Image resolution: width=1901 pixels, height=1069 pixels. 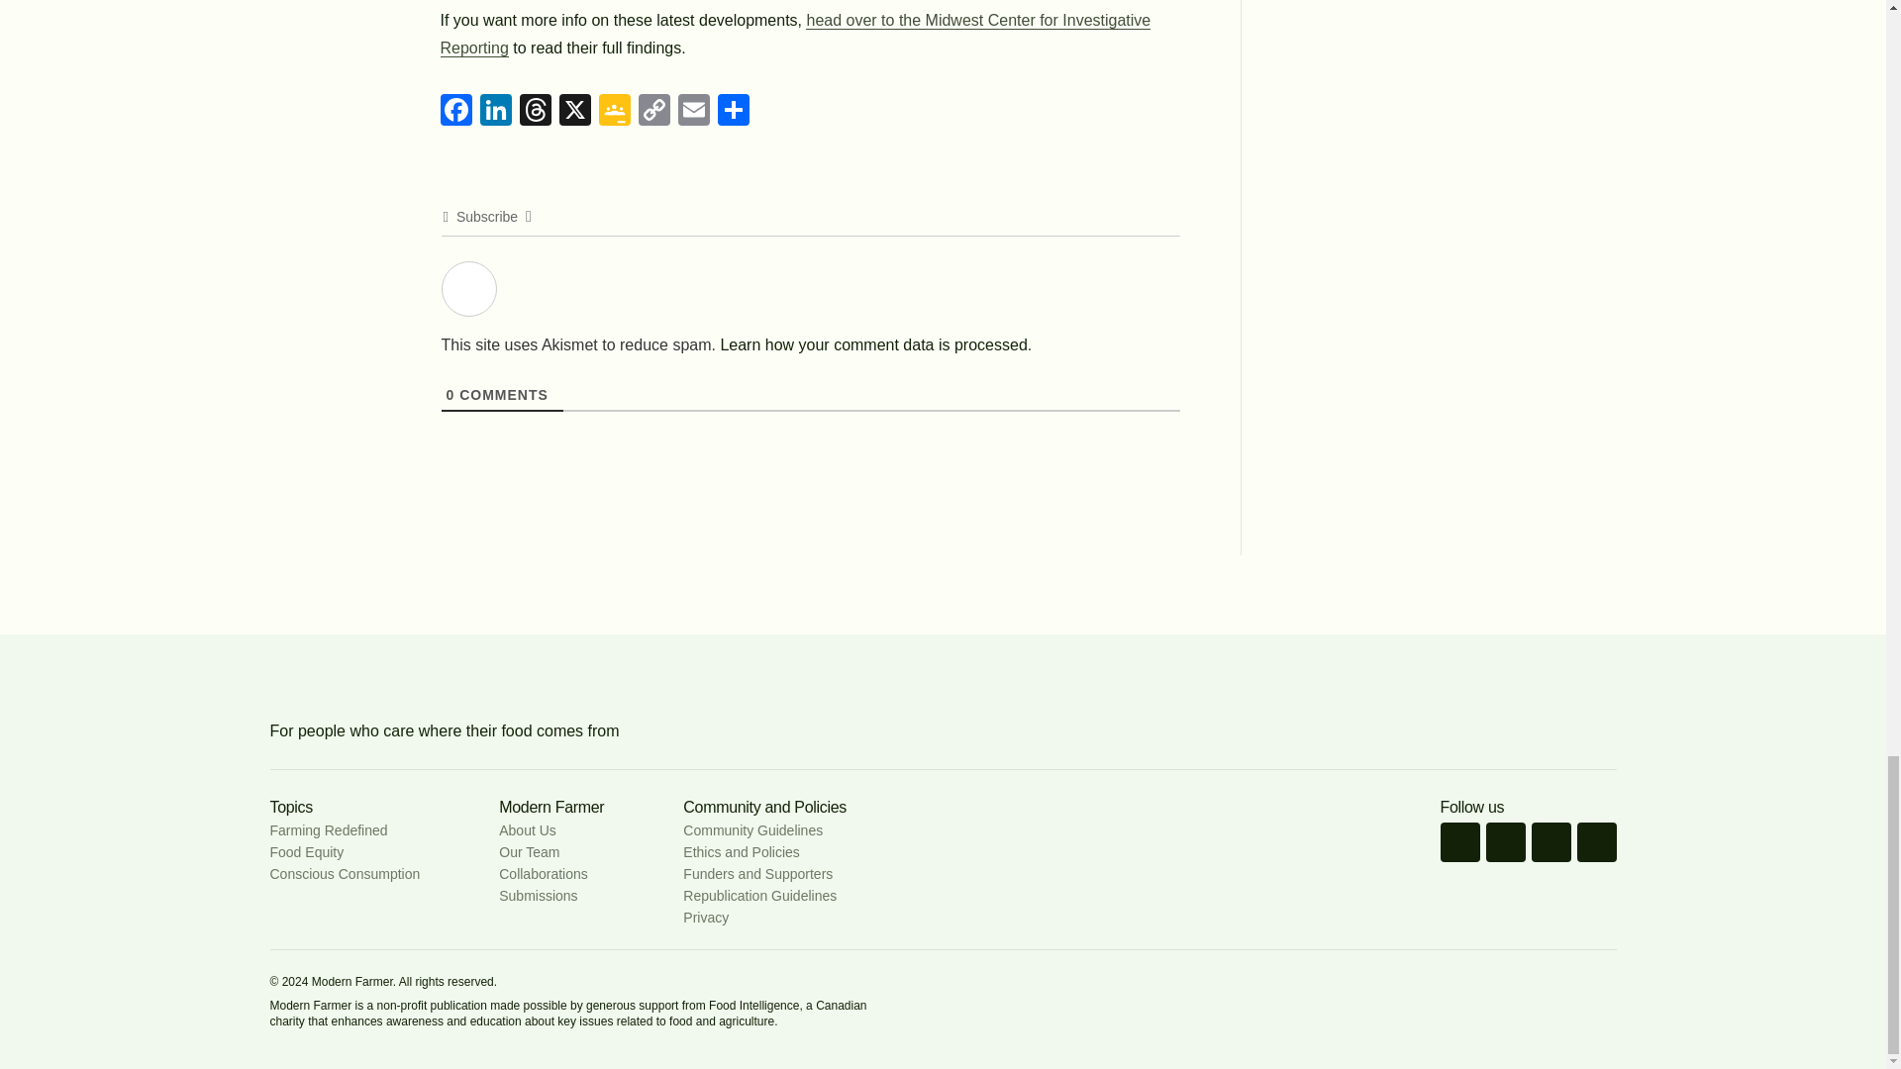 What do you see at coordinates (574, 110) in the screenshot?
I see `X` at bounding box center [574, 110].